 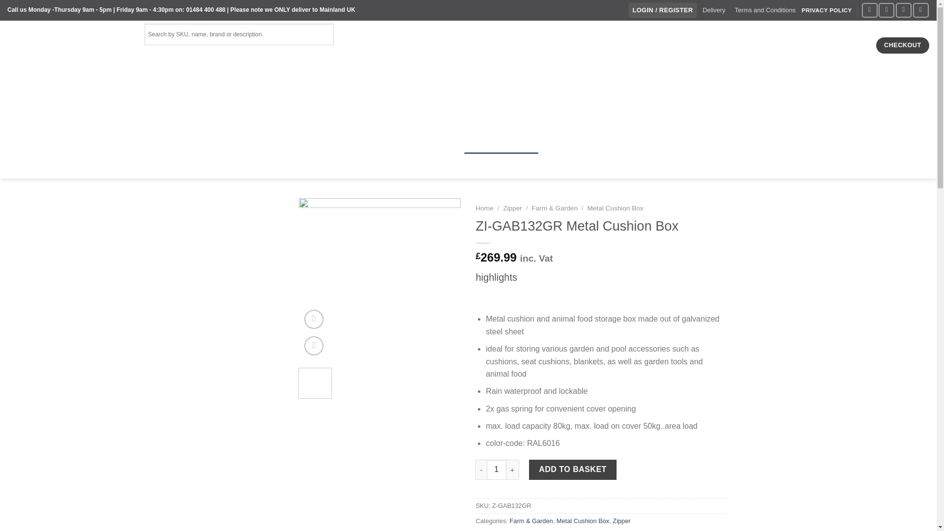 I want to click on REVIEW US, so click(x=702, y=33).